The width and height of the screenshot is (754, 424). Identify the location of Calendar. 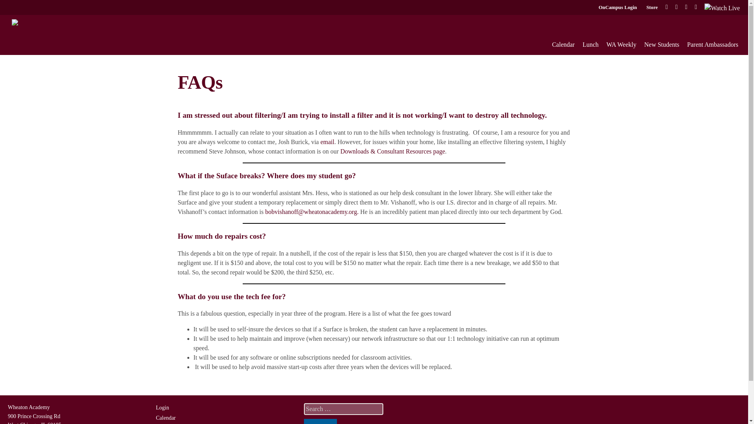
(166, 418).